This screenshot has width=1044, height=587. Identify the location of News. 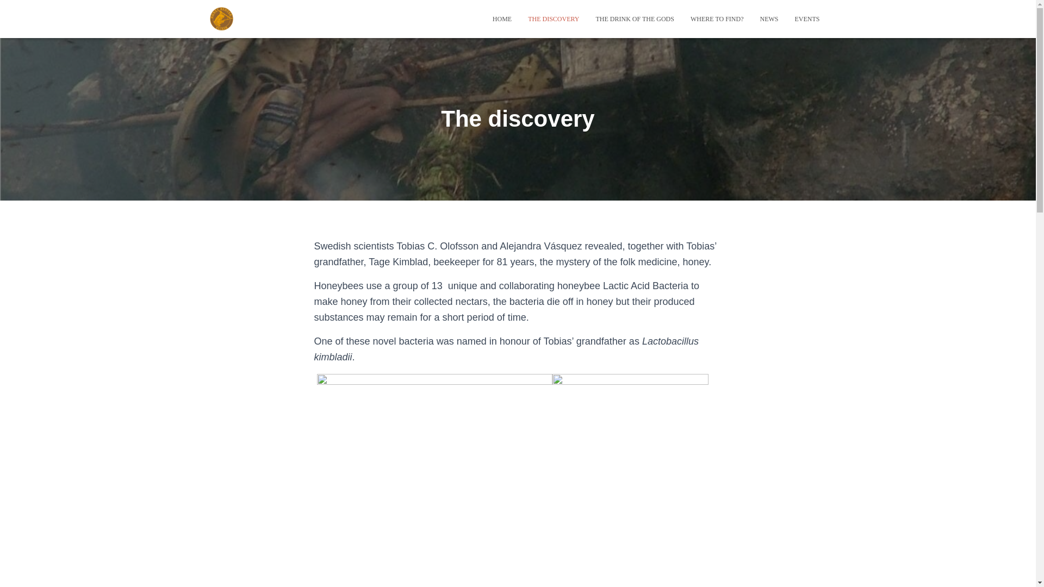
(769, 18).